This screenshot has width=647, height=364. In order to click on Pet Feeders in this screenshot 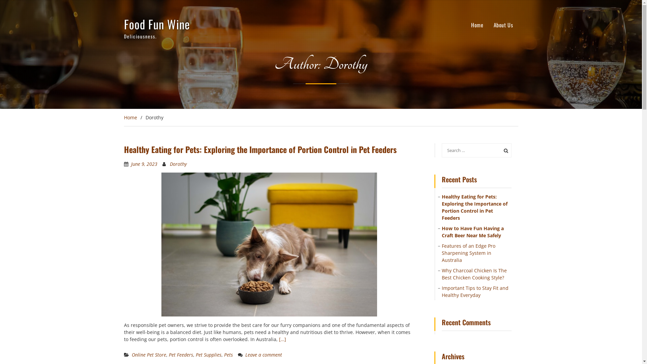, I will do `click(181, 355)`.